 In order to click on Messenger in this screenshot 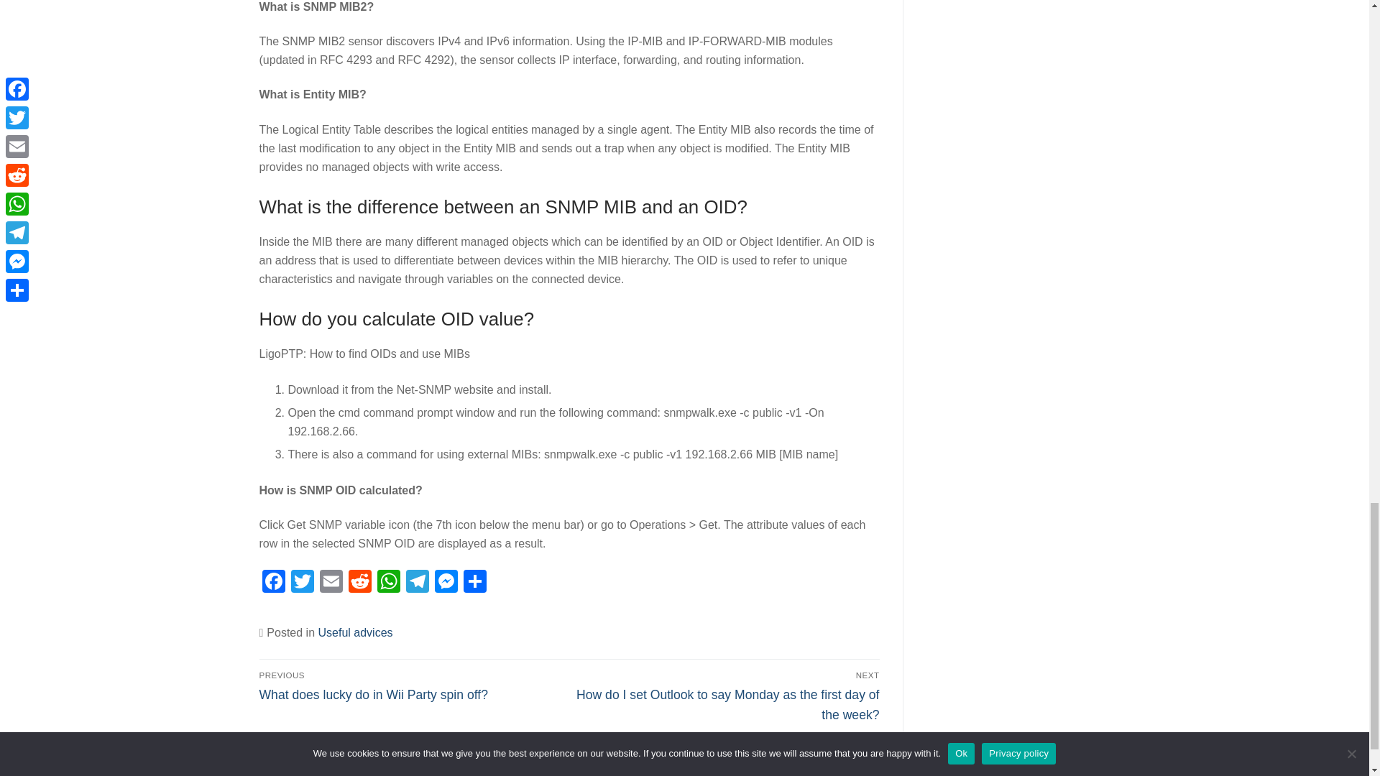, I will do `click(445, 583)`.